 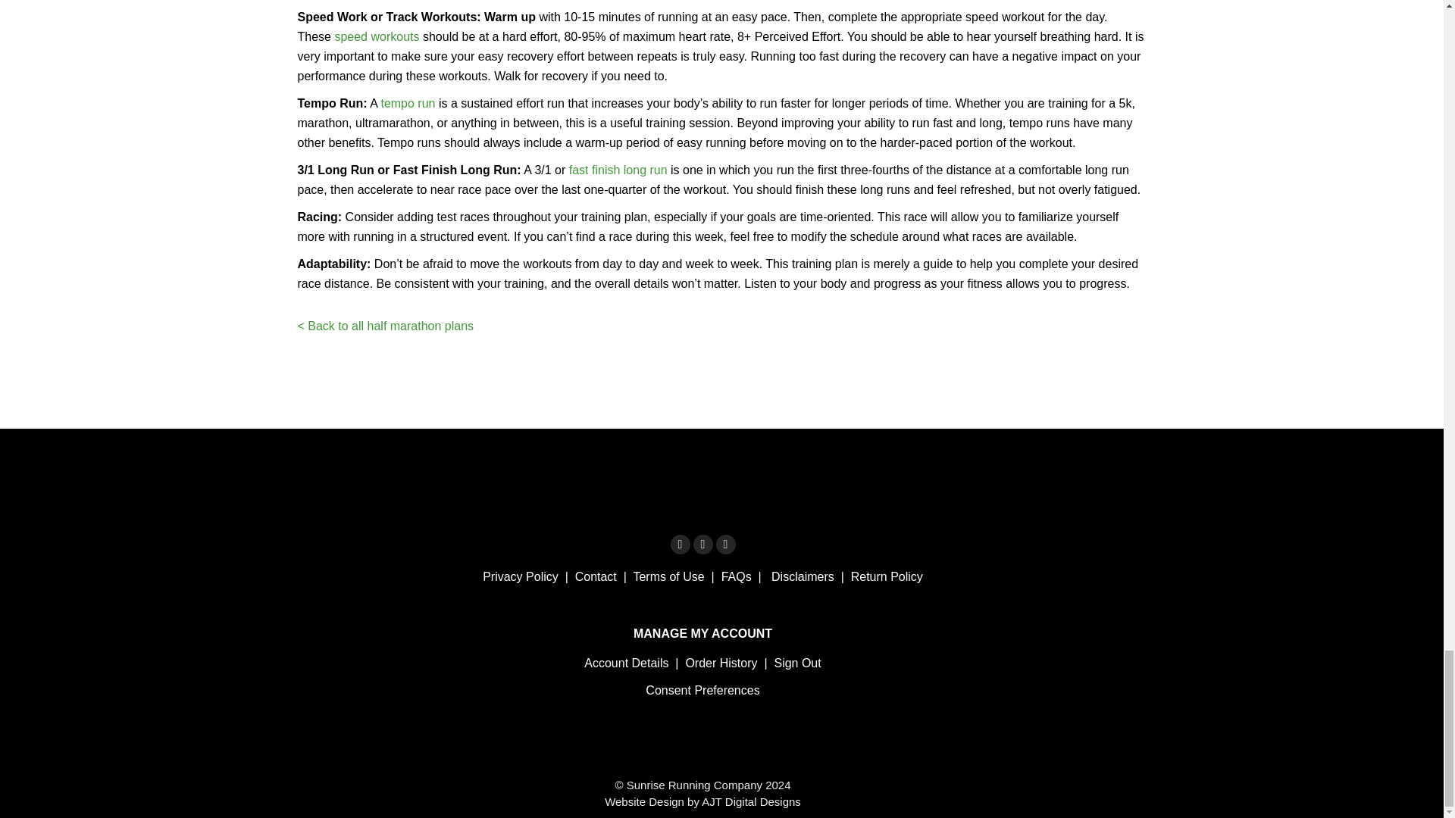 I want to click on Instagram page opens in new window, so click(x=702, y=545).